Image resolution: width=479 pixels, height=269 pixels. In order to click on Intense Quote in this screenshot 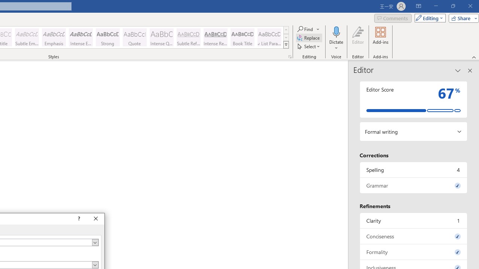, I will do `click(162, 37)`.